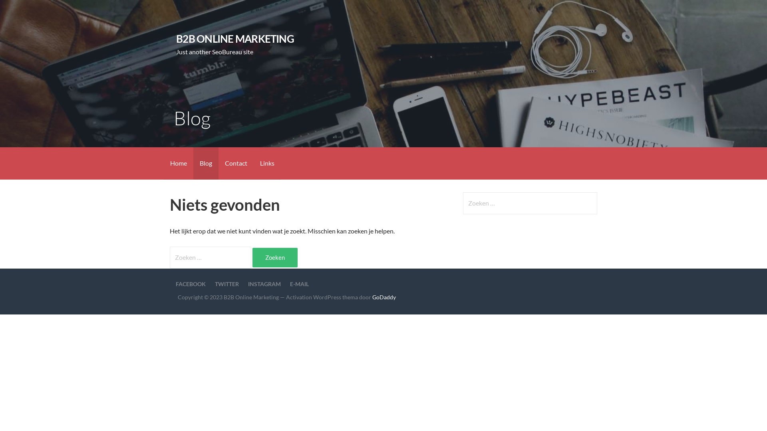 Image resolution: width=767 pixels, height=431 pixels. What do you see at coordinates (275, 258) in the screenshot?
I see `Zoeken` at bounding box center [275, 258].